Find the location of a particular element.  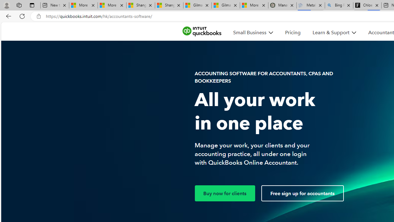

Learn & Support is located at coordinates (334, 32).